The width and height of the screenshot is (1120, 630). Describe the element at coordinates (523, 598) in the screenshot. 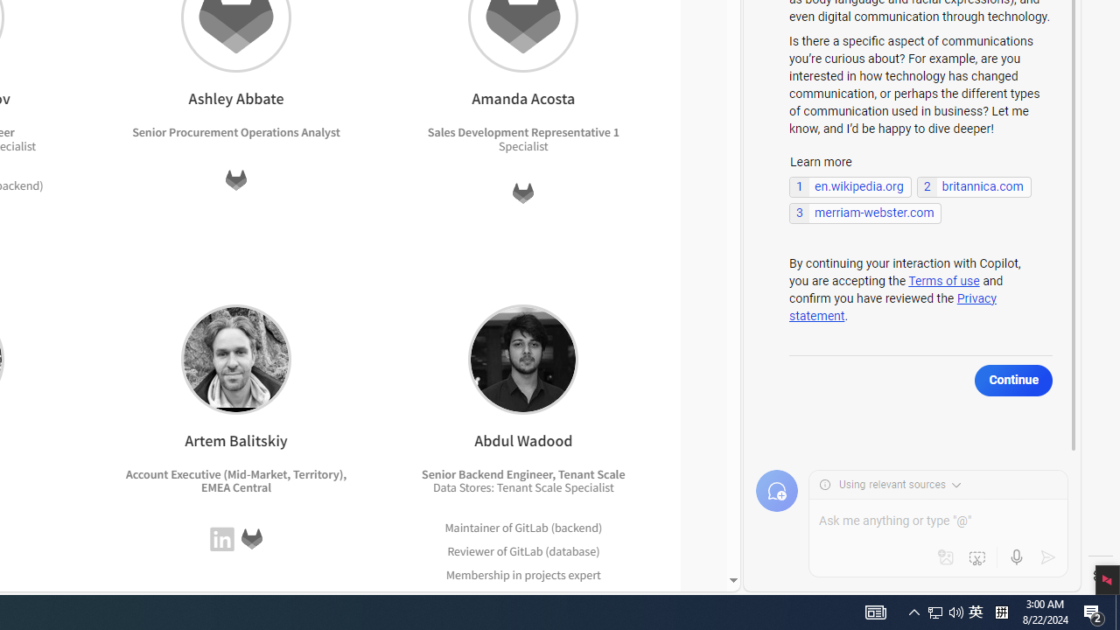

I see `Membership in groups expert` at that location.